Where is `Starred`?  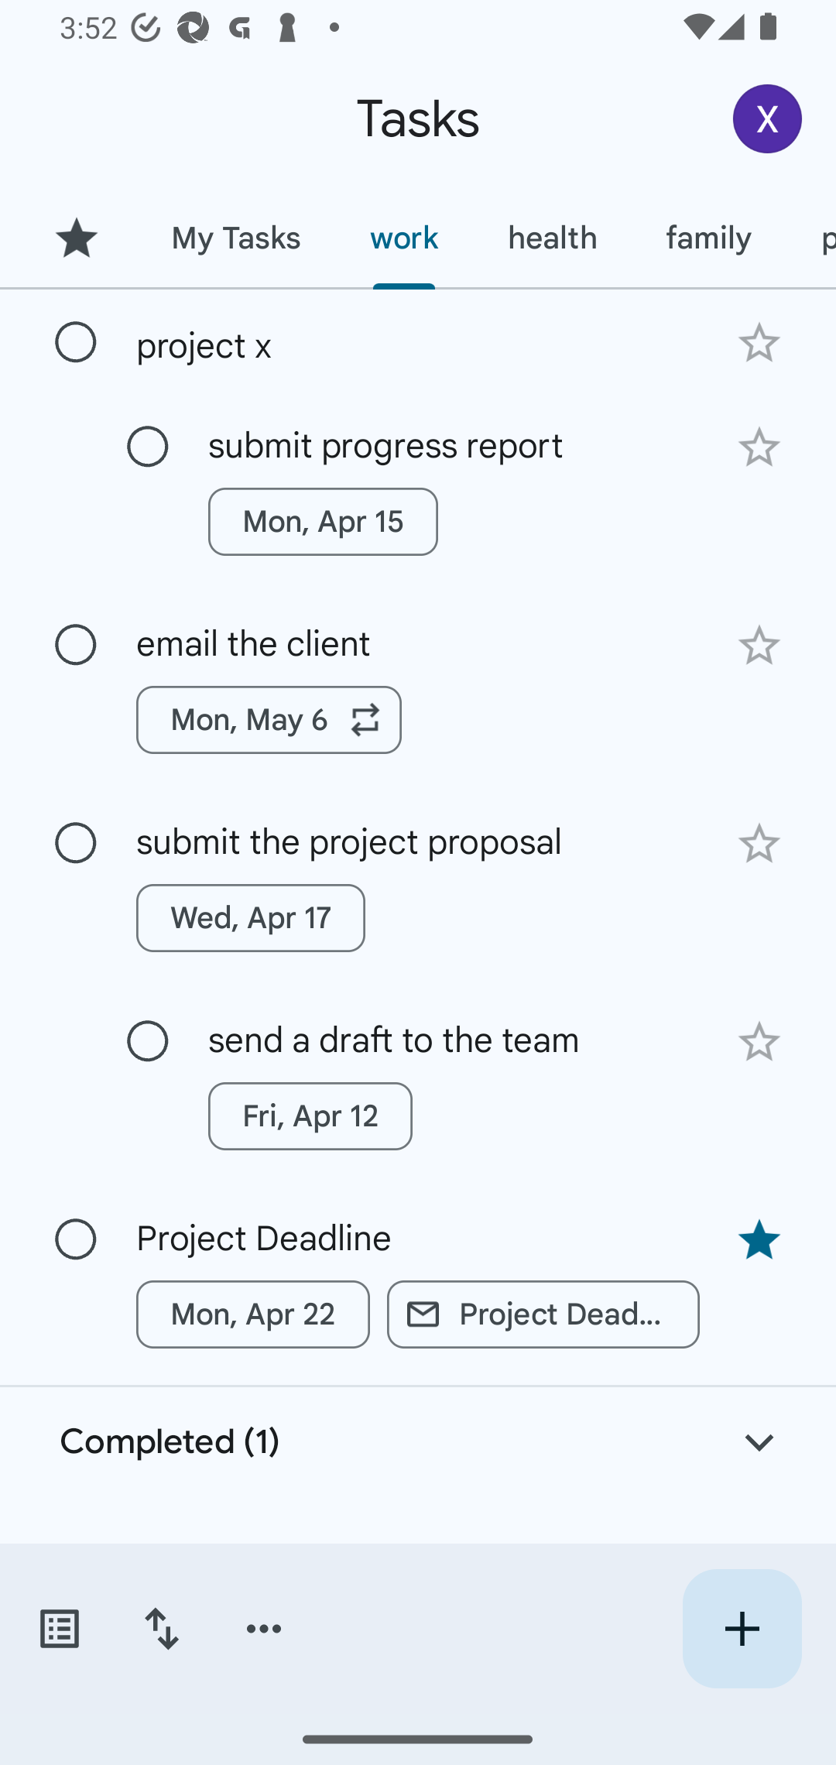 Starred is located at coordinates (76, 238).